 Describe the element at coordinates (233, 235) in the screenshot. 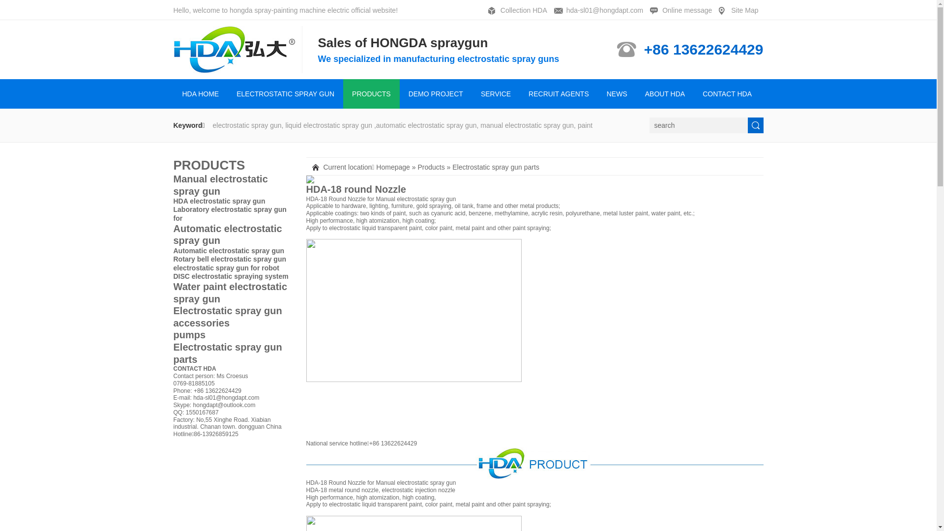

I see `Automatic electrostatic spray gun` at that location.